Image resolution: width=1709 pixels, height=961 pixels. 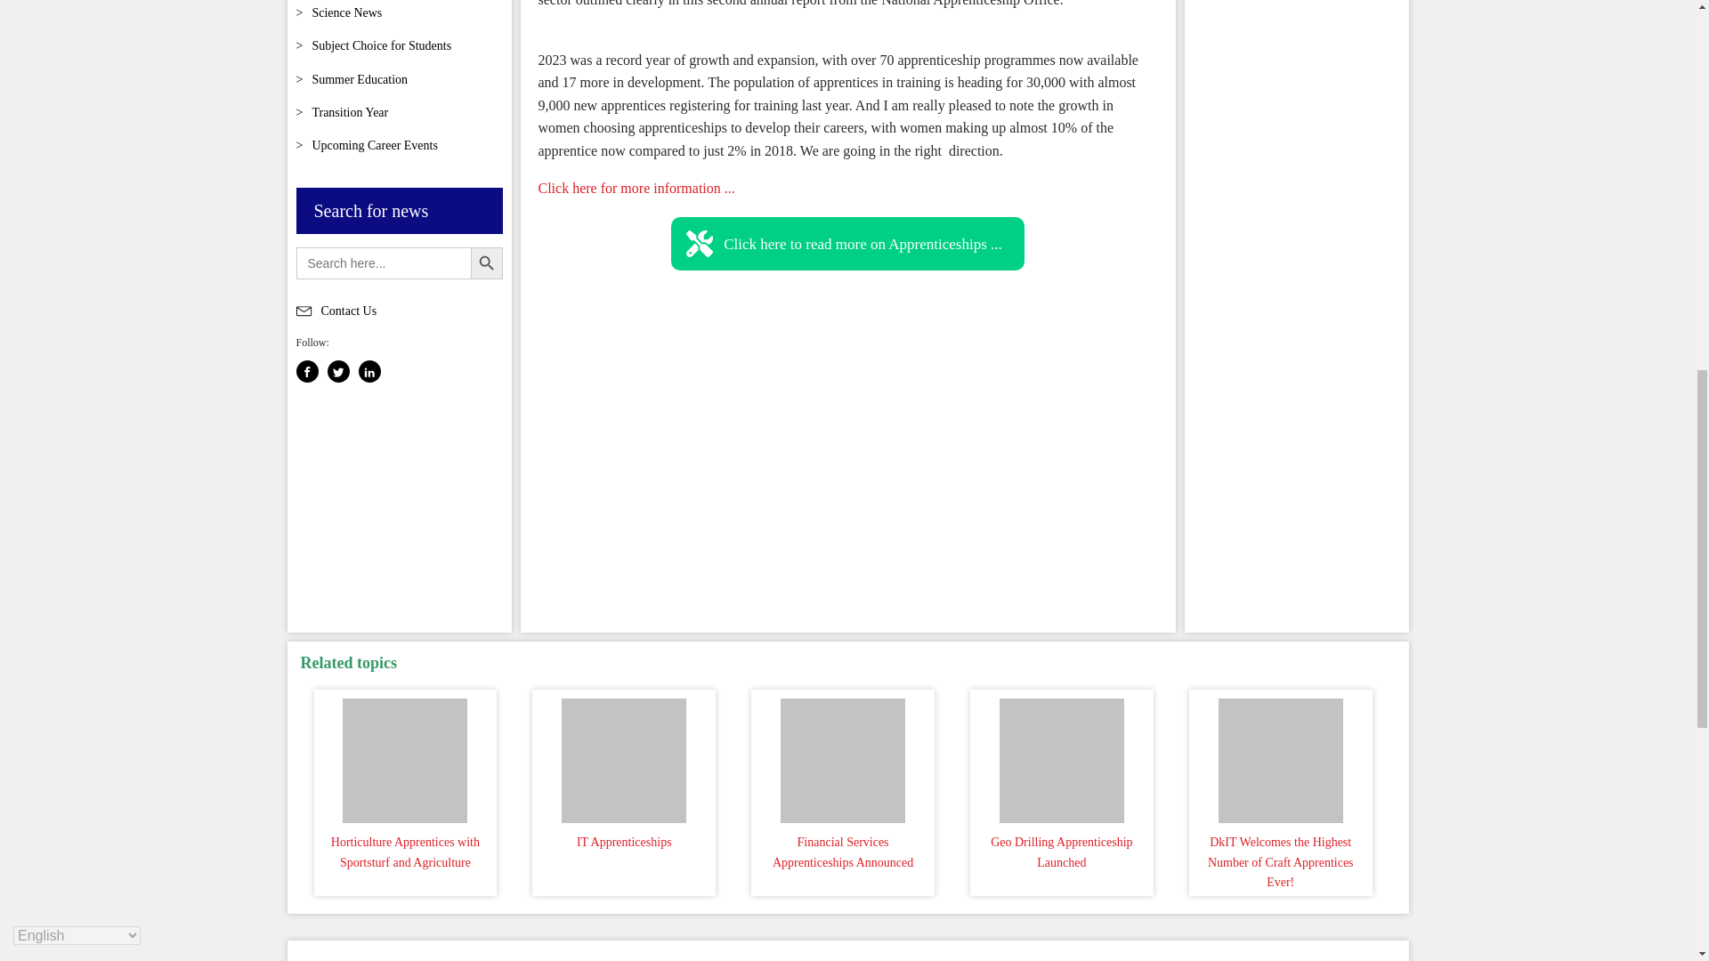 I want to click on IT Apprenticeships, so click(x=623, y=756).